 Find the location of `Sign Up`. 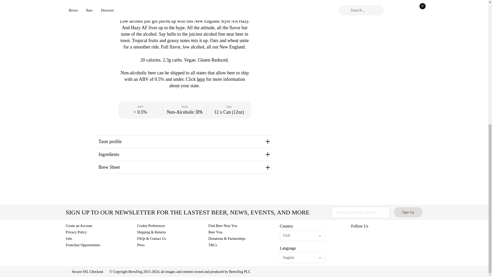

Sign Up is located at coordinates (408, 212).